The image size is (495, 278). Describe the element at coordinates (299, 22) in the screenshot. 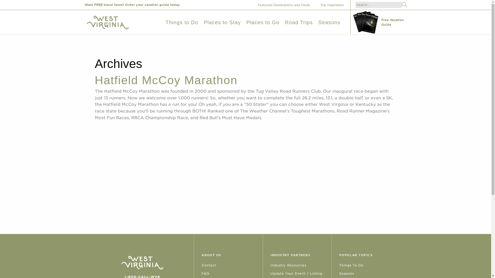

I see `Road Trips` at that location.